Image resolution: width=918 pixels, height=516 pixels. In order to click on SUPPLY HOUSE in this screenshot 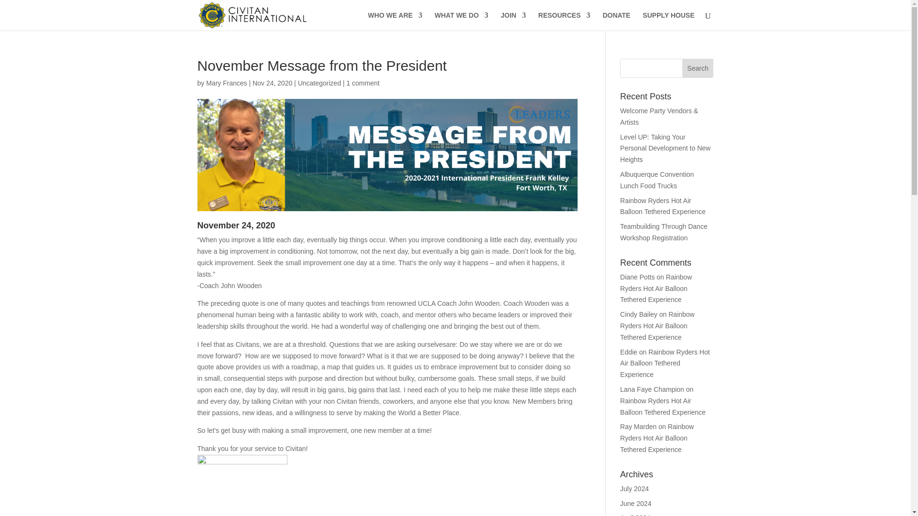, I will do `click(668, 21)`.